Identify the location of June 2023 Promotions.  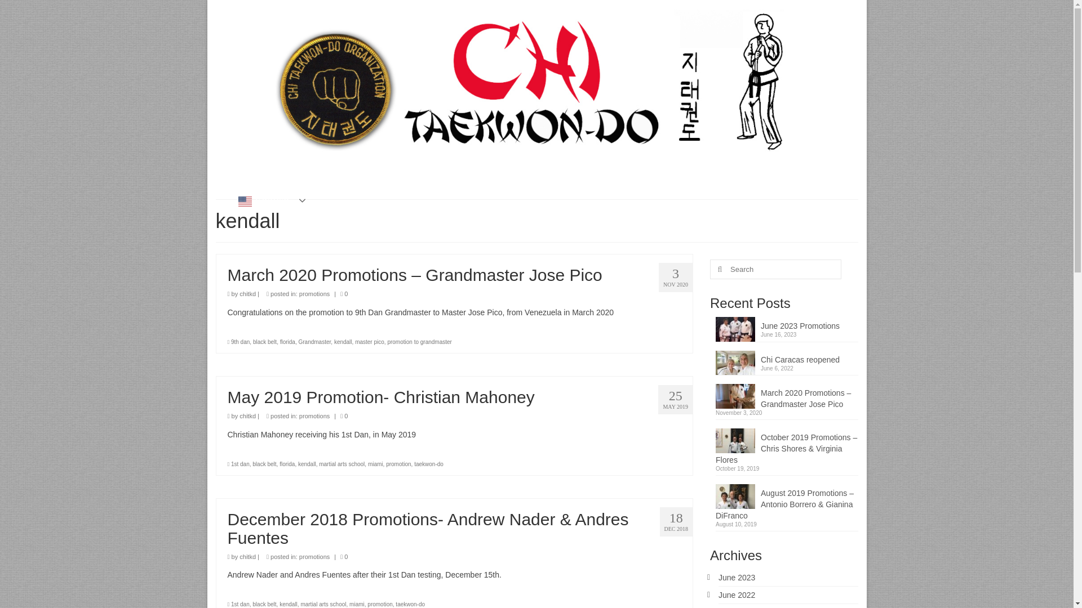
(787, 324).